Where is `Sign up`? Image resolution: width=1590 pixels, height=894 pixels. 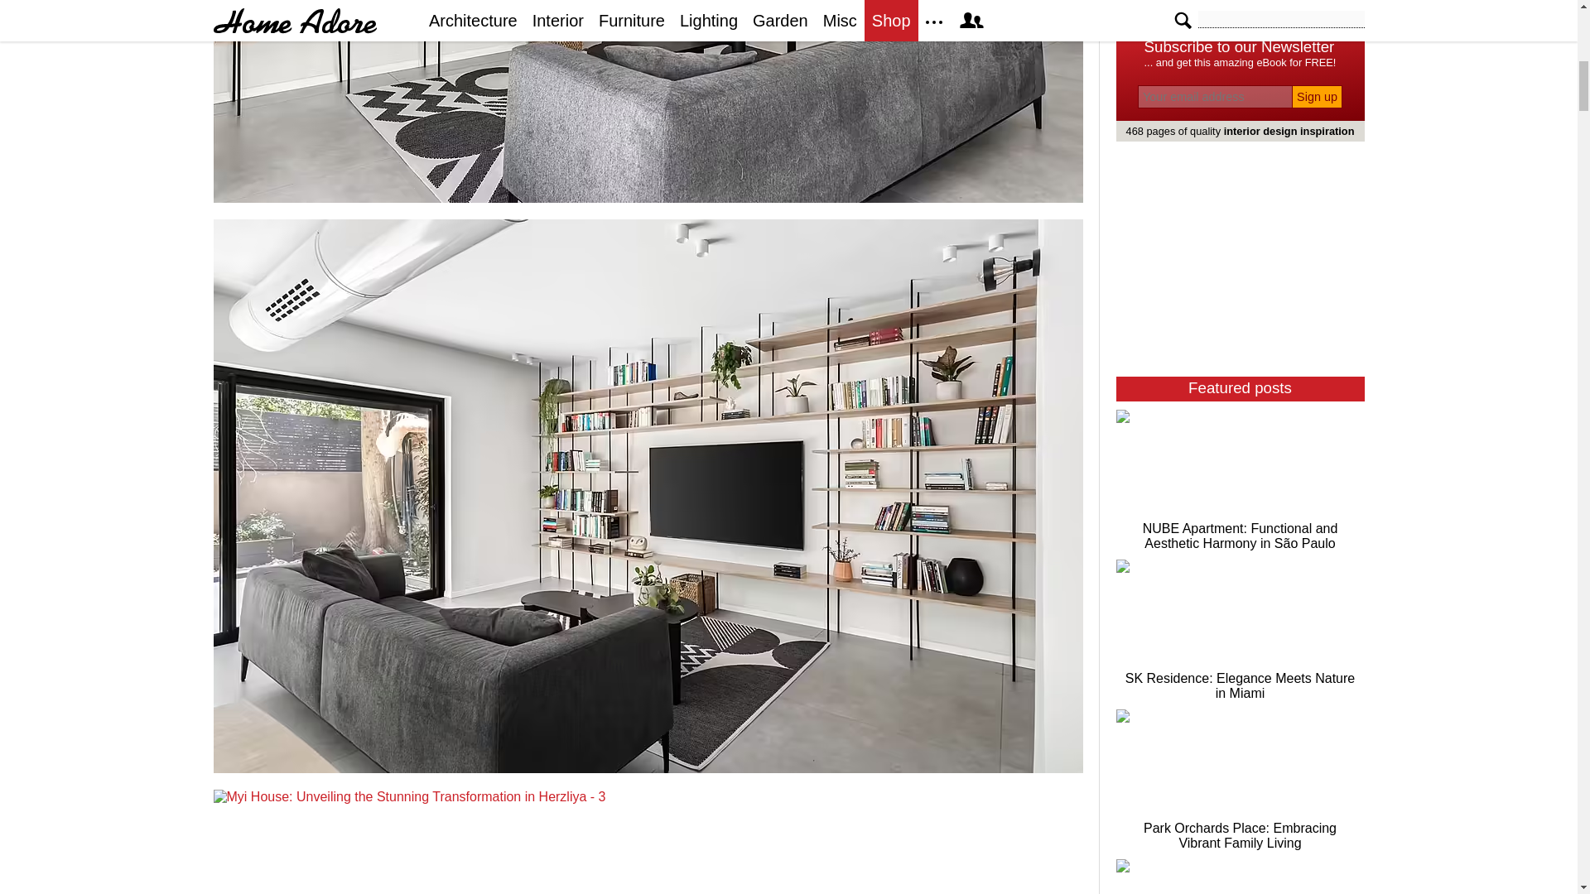 Sign up is located at coordinates (1317, 96).